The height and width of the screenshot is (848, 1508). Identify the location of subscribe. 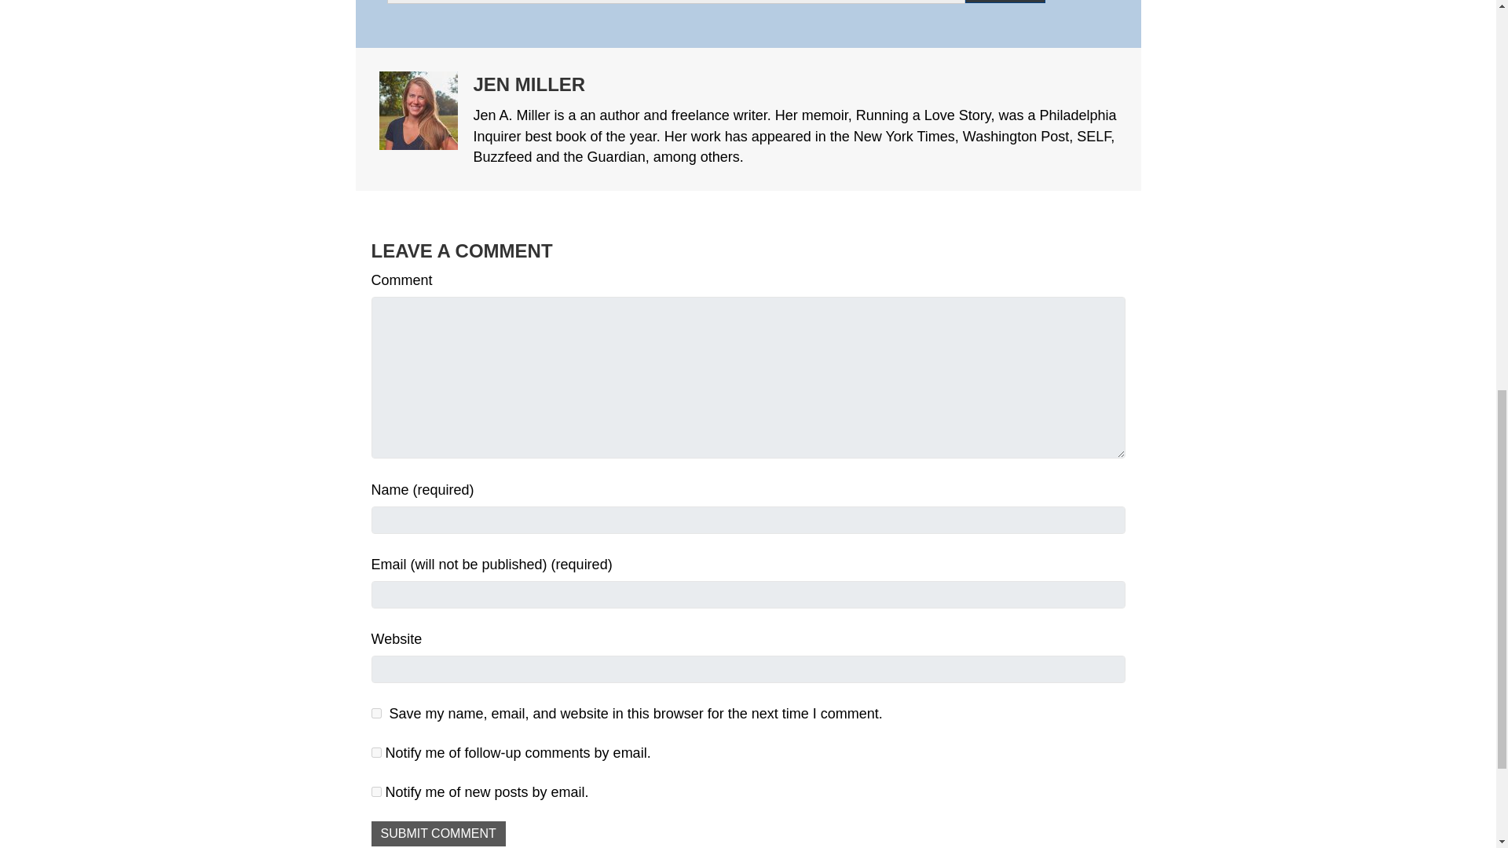
(375, 752).